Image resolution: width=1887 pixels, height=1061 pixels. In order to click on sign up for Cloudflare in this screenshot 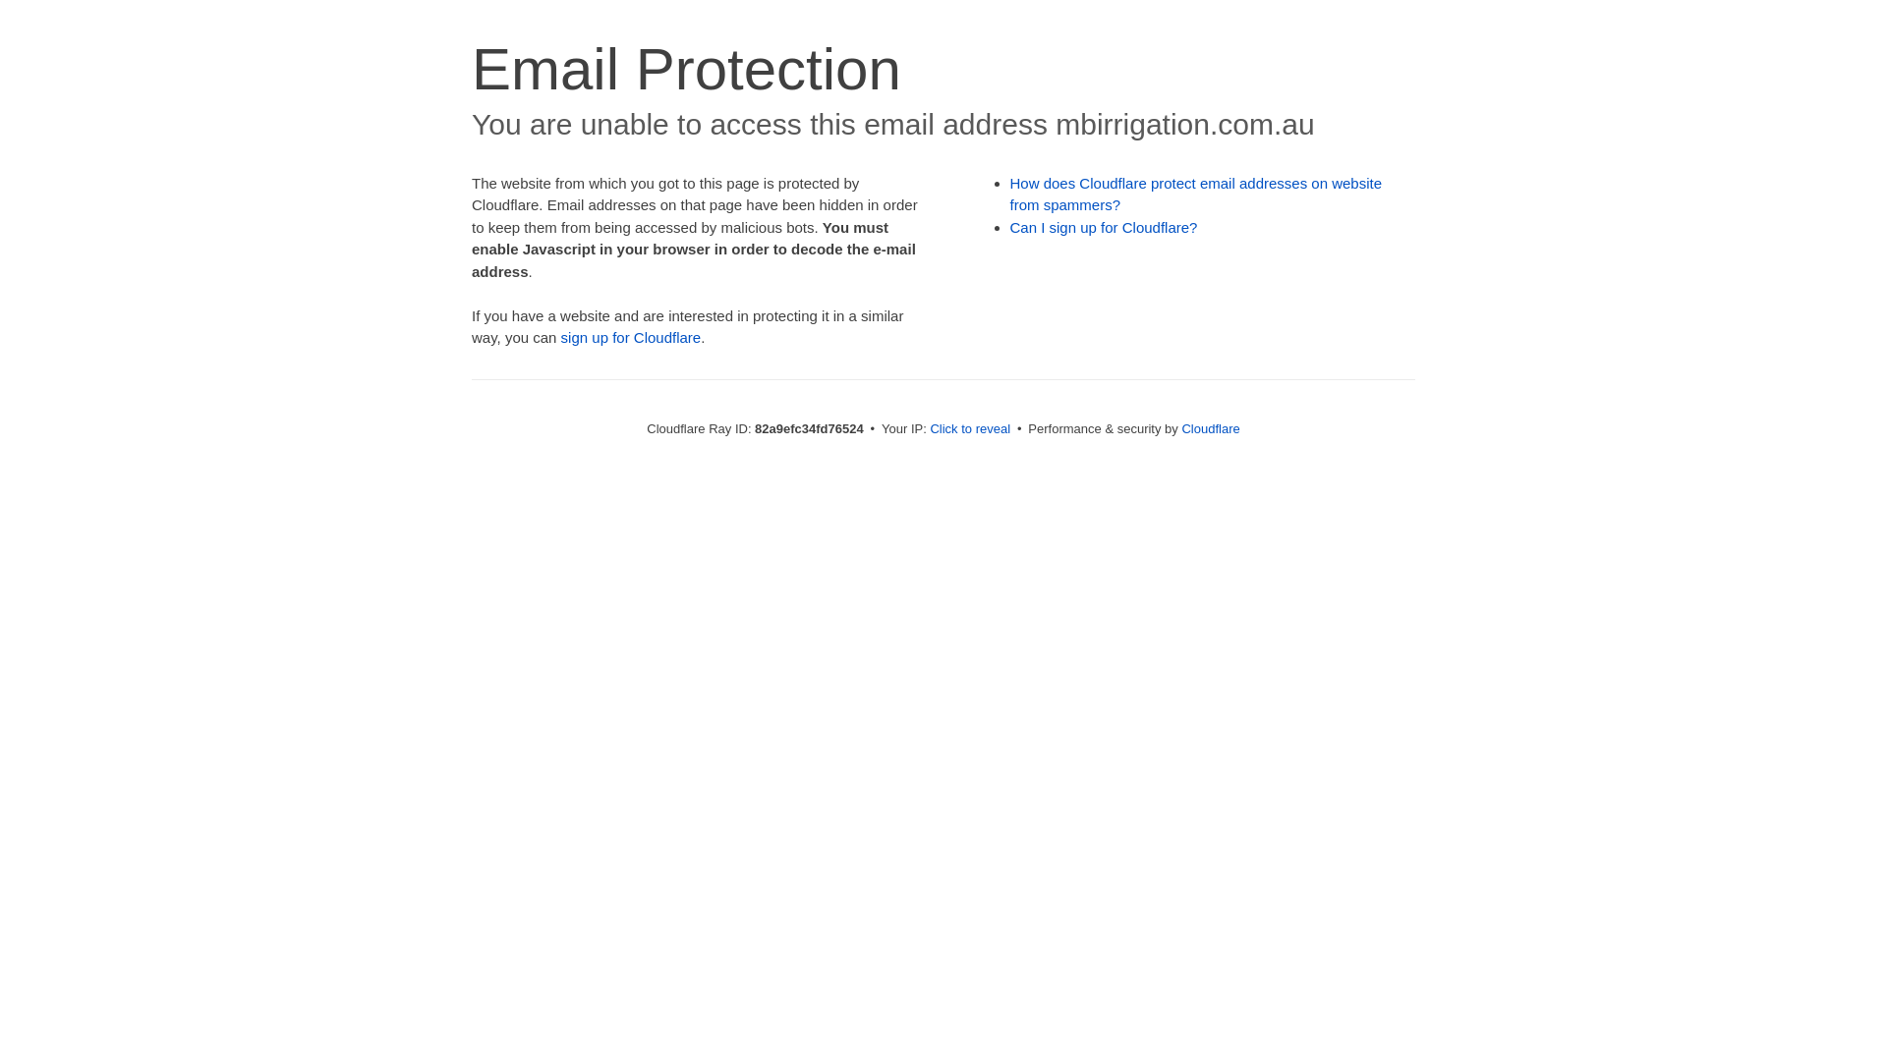, I will do `click(631, 338)`.